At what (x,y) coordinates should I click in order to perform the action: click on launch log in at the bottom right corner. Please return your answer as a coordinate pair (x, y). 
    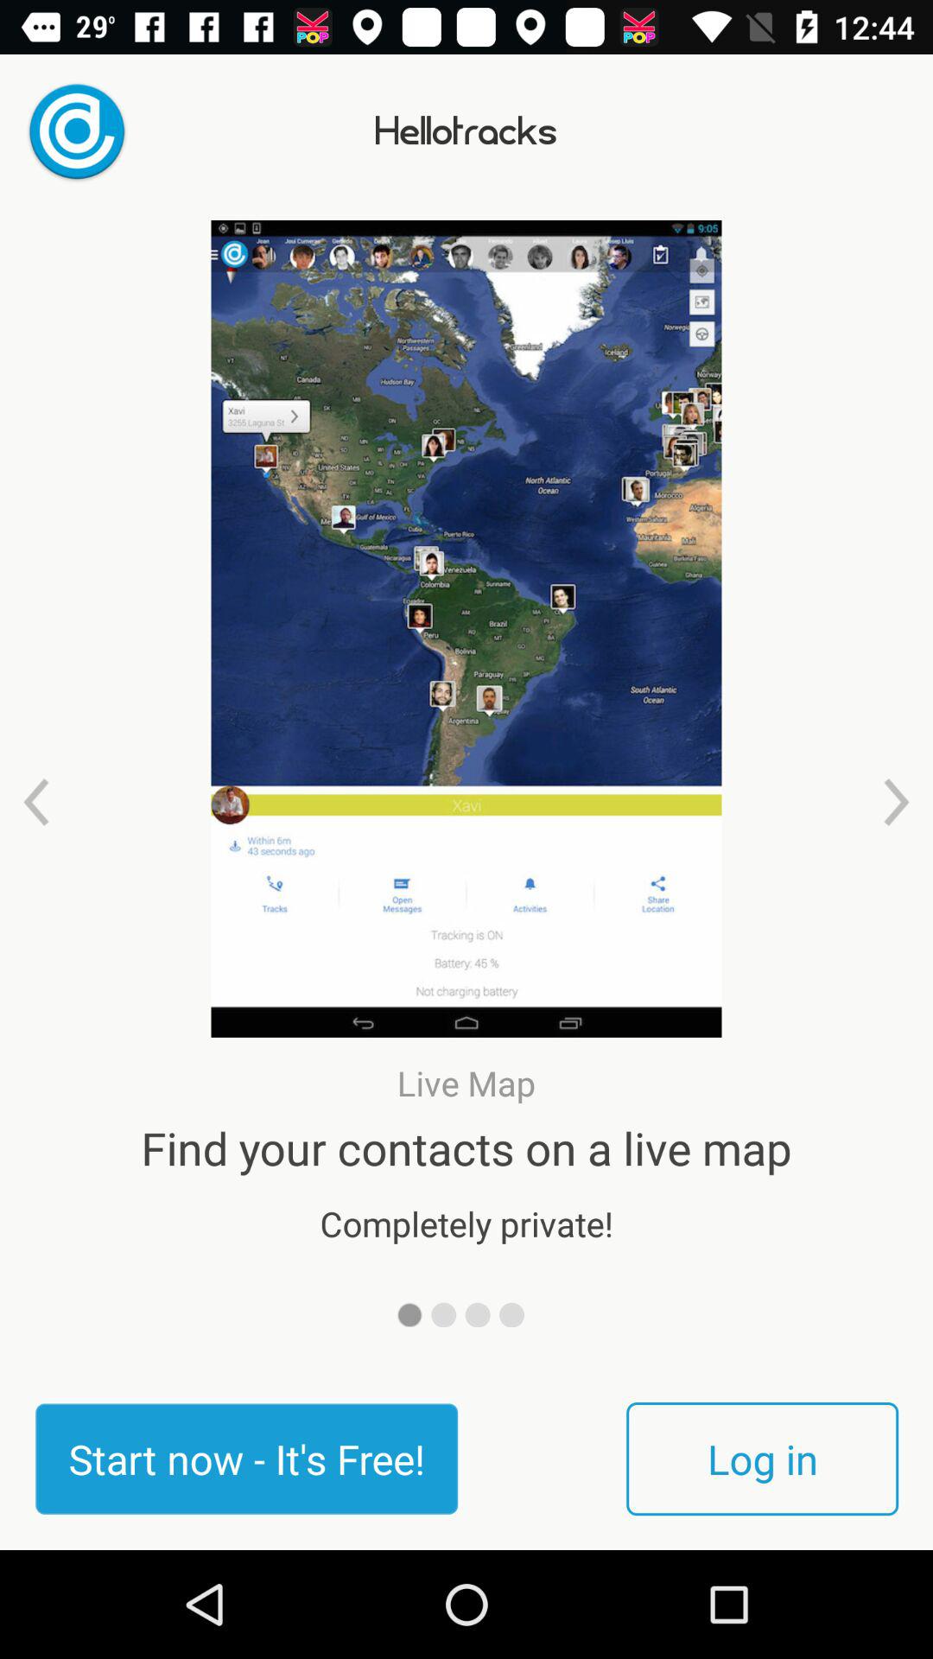
    Looking at the image, I should click on (762, 1459).